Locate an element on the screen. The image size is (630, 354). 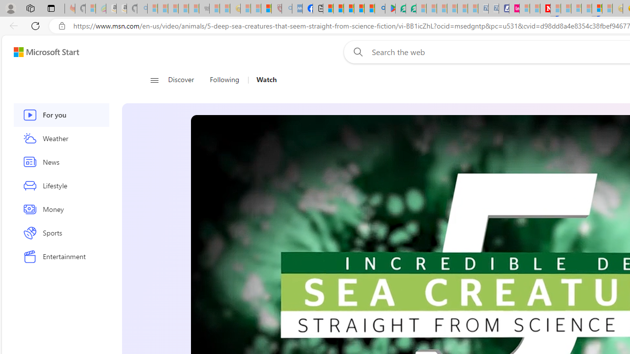
Skip to footer is located at coordinates (40, 52).